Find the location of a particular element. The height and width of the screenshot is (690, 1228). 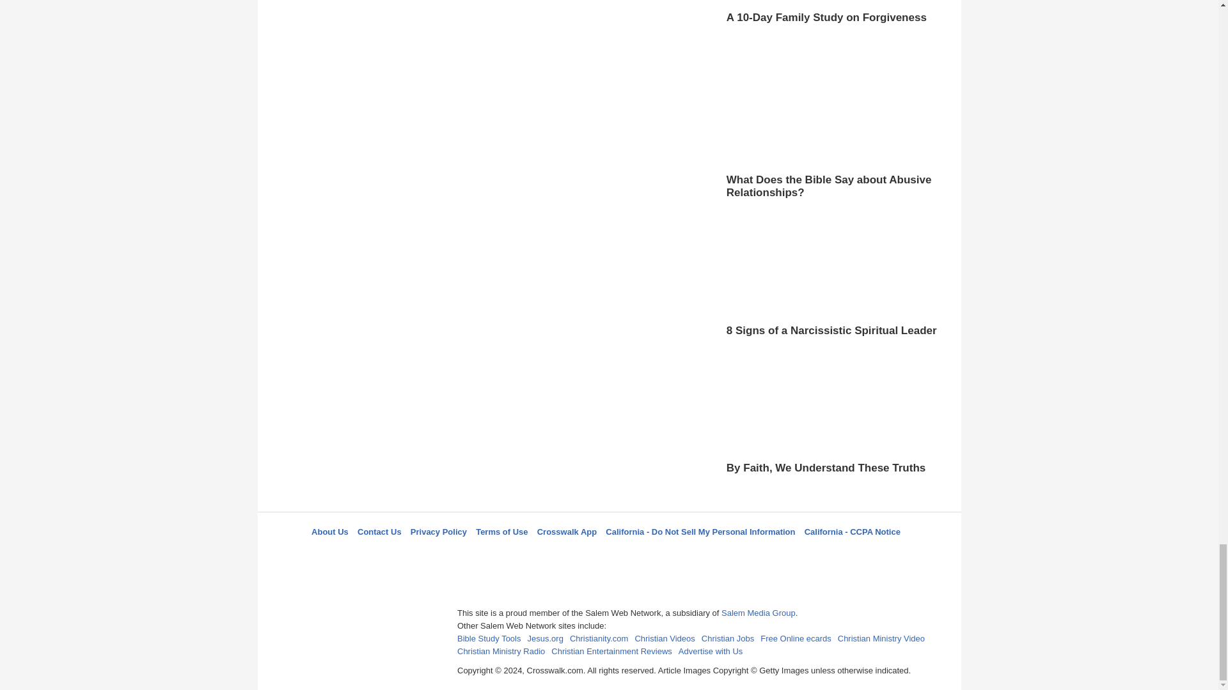

YouTube is located at coordinates (671, 555).